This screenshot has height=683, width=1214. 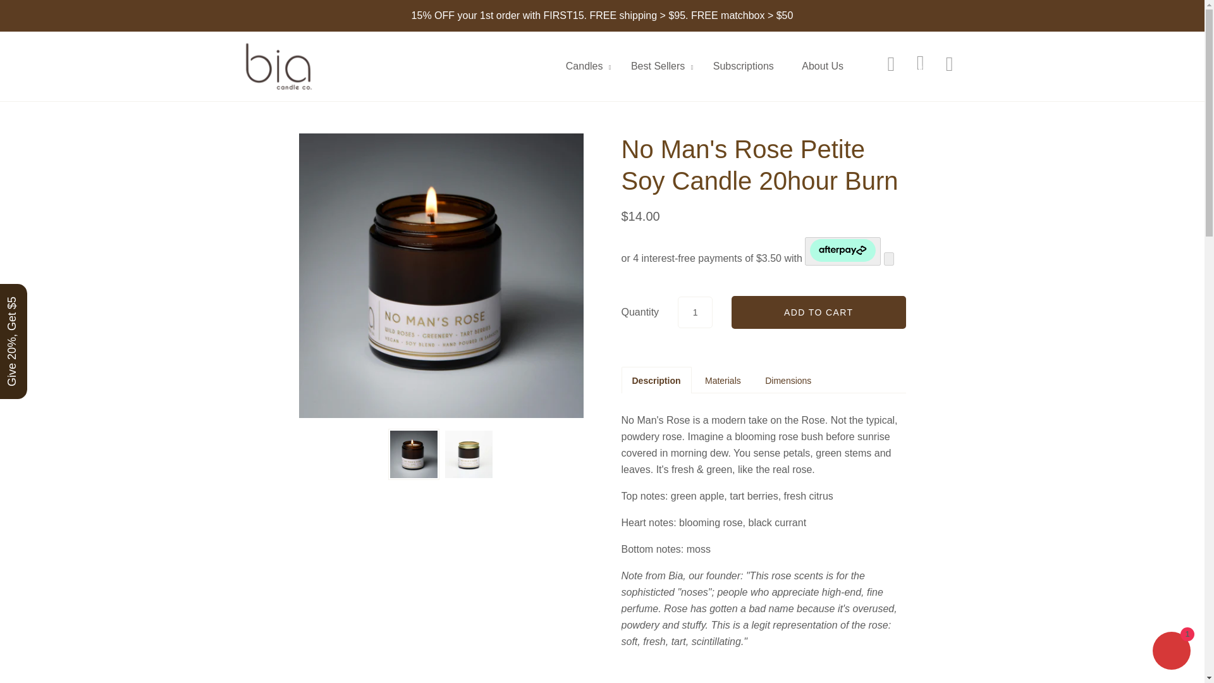 What do you see at coordinates (1171, 652) in the screenshot?
I see `Shopify online store chat` at bounding box center [1171, 652].